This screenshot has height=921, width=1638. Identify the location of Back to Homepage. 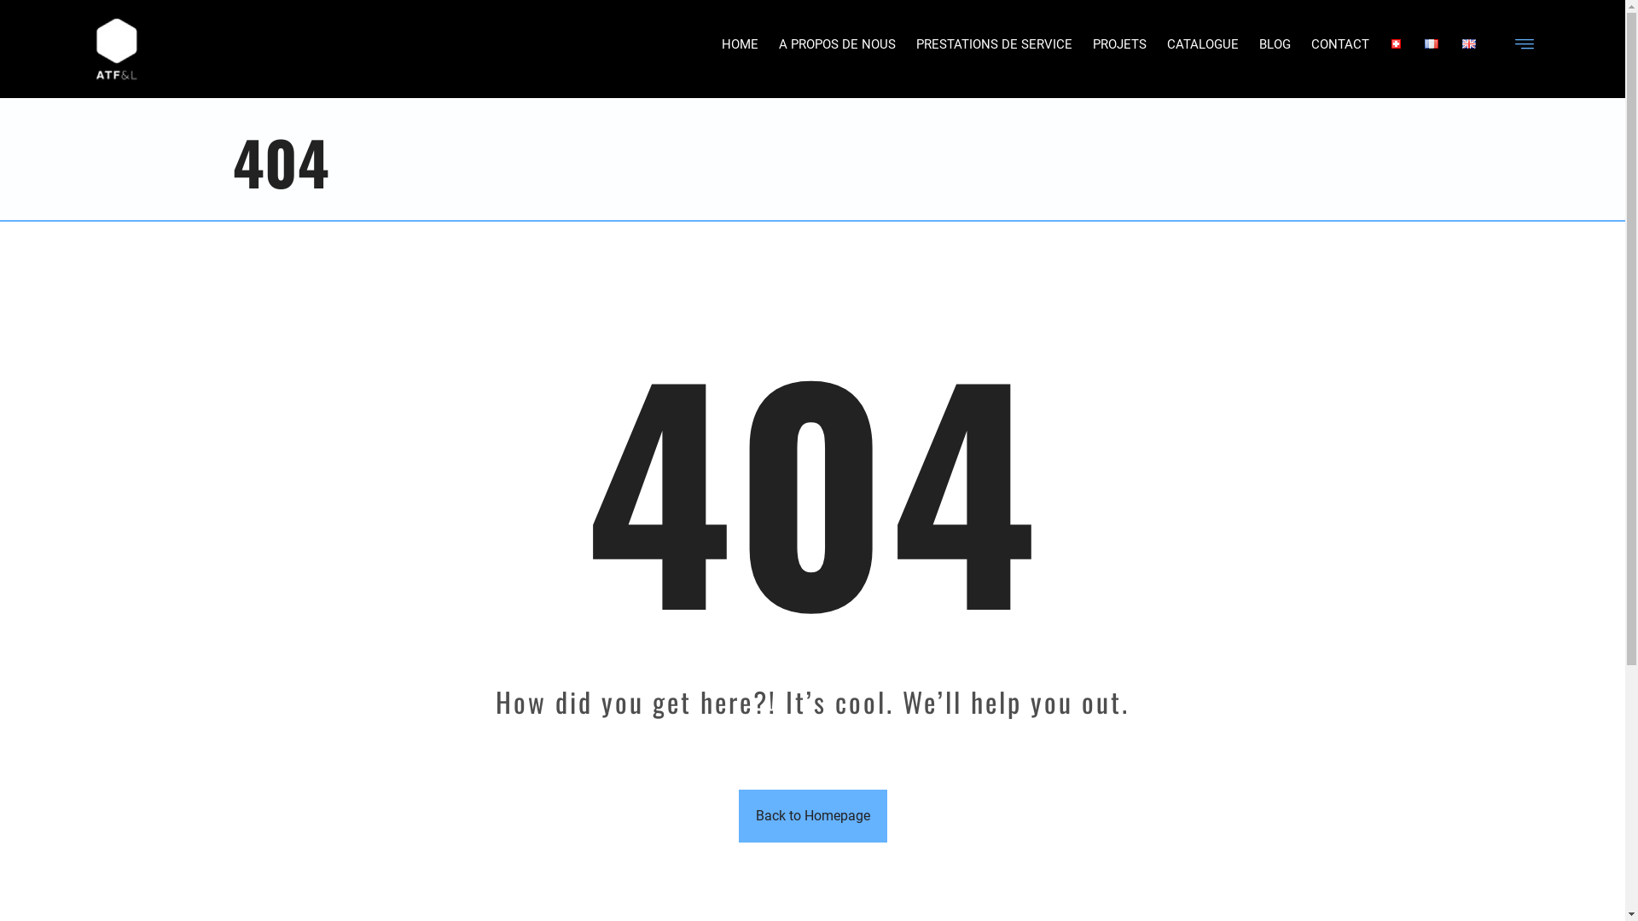
(813, 816).